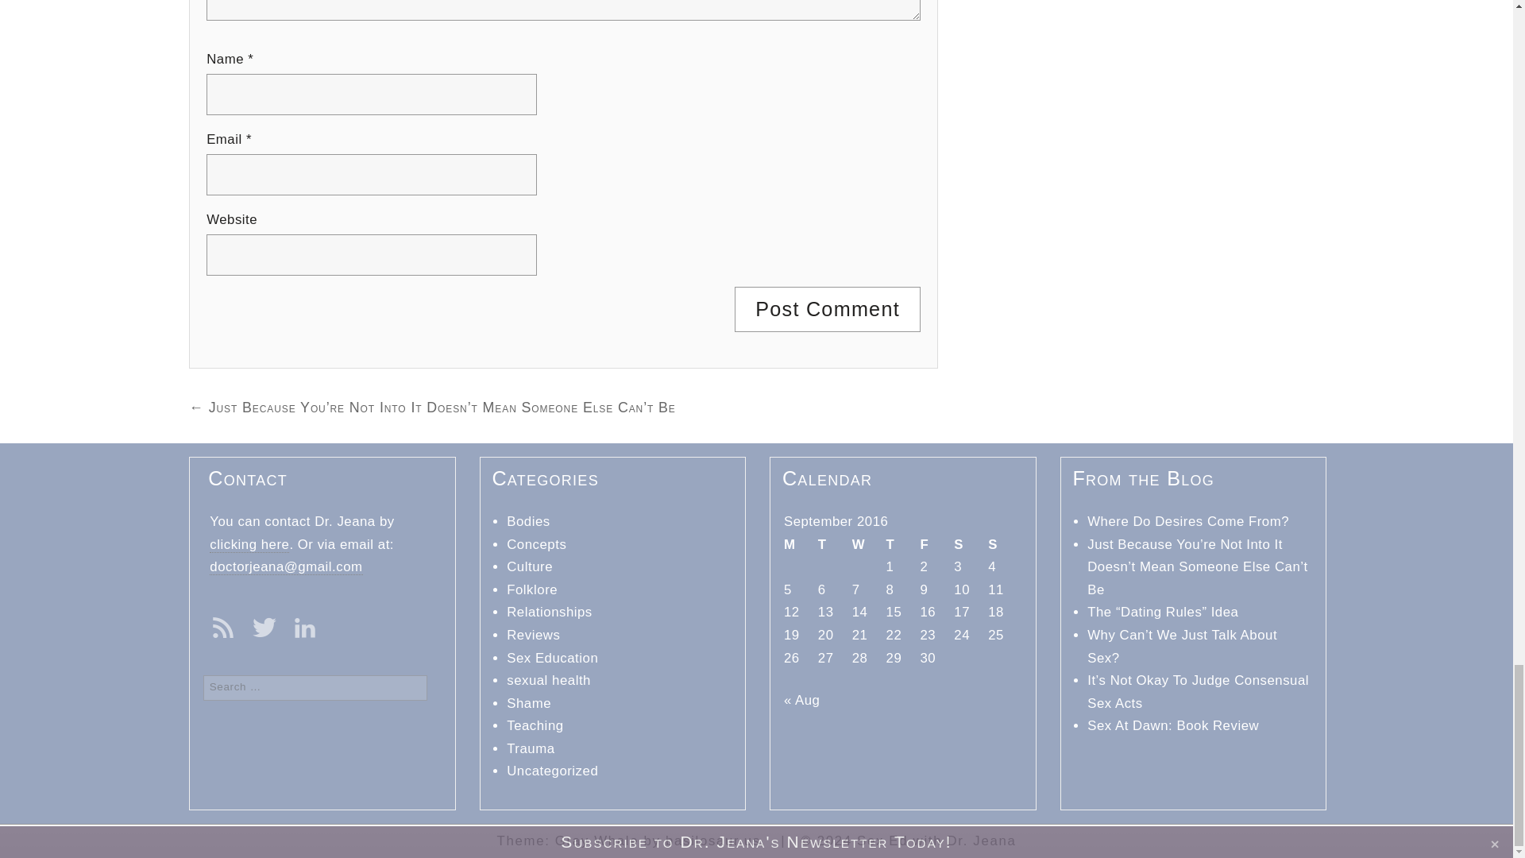 This screenshot has height=858, width=1525. What do you see at coordinates (835, 545) in the screenshot?
I see `Tuesday` at bounding box center [835, 545].